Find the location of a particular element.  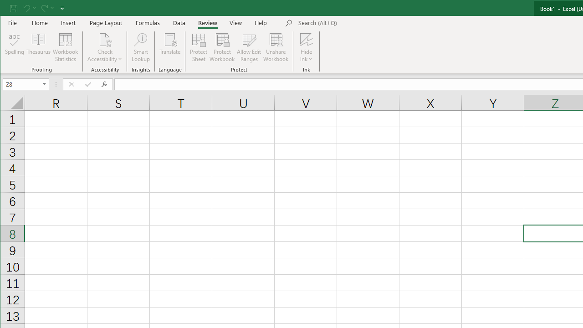

Translate is located at coordinates (170, 47).